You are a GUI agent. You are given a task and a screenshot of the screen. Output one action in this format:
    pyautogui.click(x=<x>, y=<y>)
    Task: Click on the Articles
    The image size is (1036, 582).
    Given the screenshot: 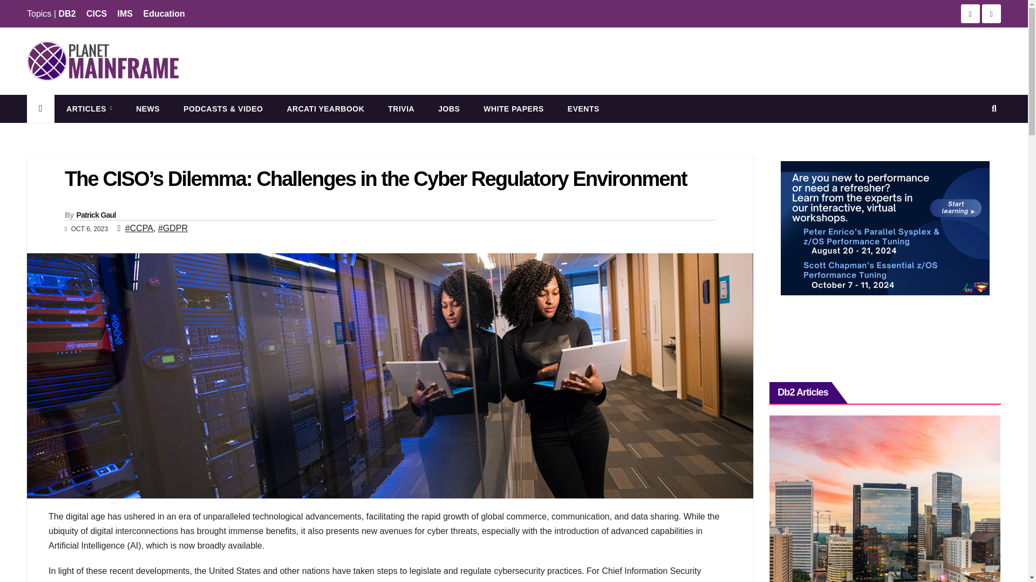 What is the action you would take?
    pyautogui.click(x=90, y=109)
    